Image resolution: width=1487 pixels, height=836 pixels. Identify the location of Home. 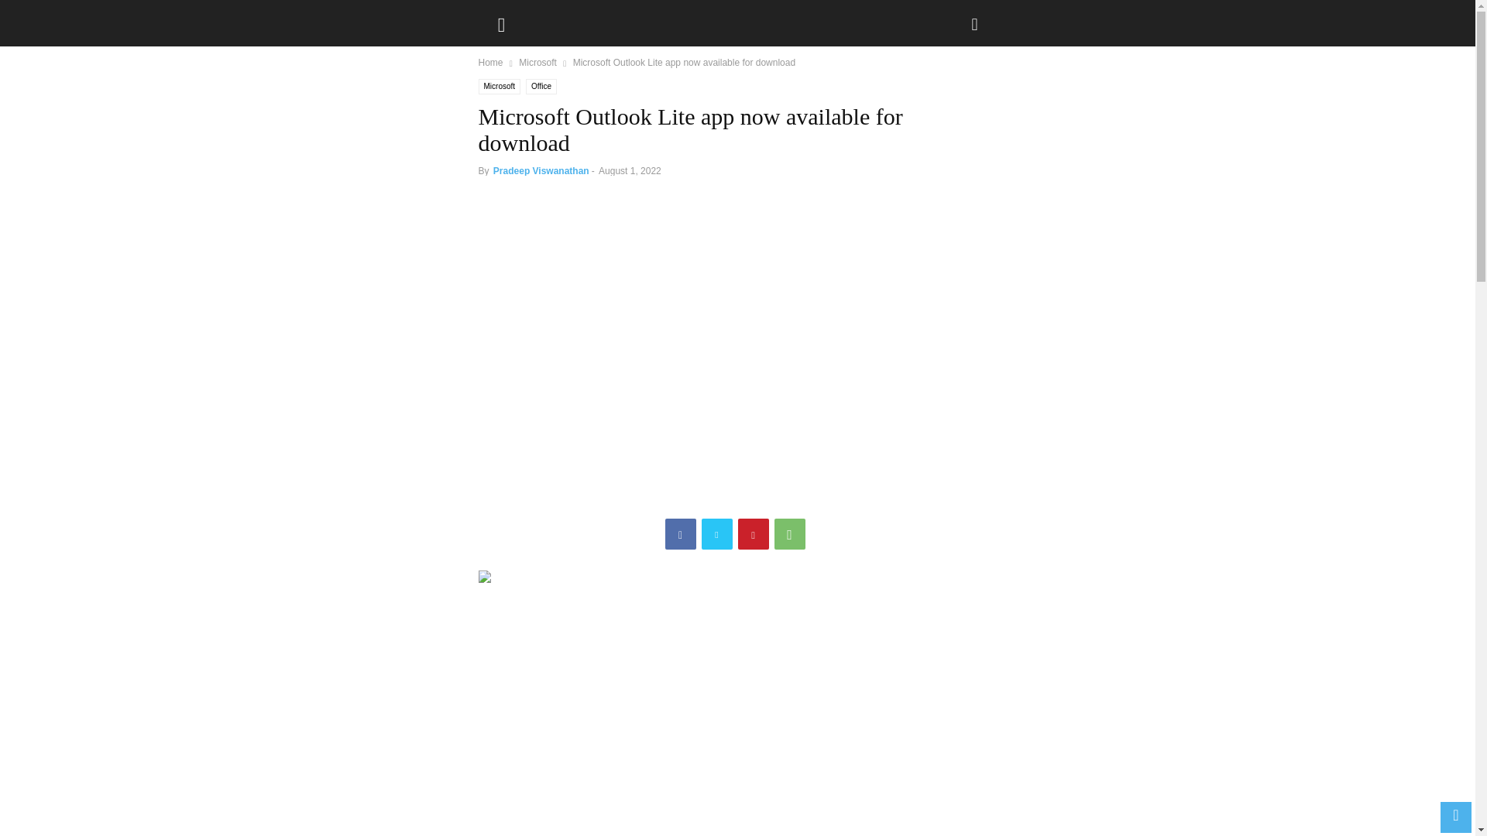
(491, 62).